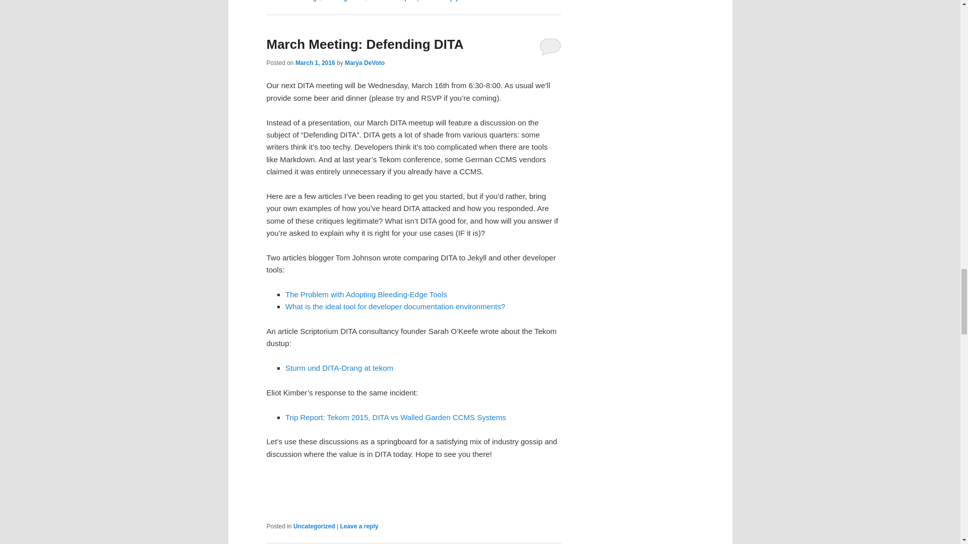  What do you see at coordinates (365, 44) in the screenshot?
I see `March Meeting: Defending DITA` at bounding box center [365, 44].